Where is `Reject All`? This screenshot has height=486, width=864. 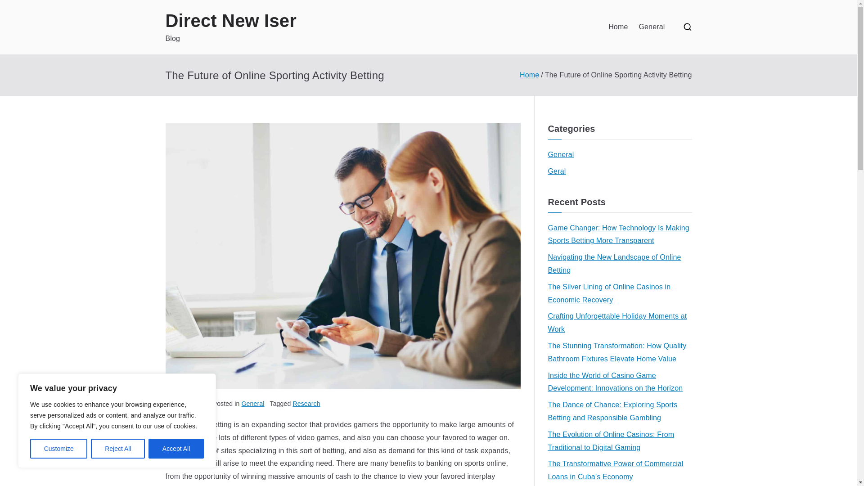 Reject All is located at coordinates (118, 449).